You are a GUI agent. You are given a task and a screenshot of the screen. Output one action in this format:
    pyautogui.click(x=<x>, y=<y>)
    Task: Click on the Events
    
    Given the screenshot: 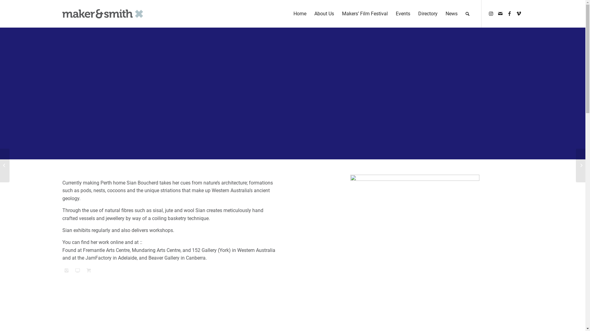 What is the action you would take?
    pyautogui.click(x=403, y=14)
    